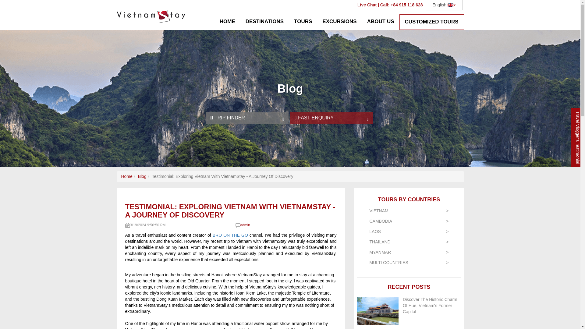 Image resolution: width=585 pixels, height=329 pixels. Describe the element at coordinates (264, 22) in the screenshot. I see `DESTINATIONS` at that location.